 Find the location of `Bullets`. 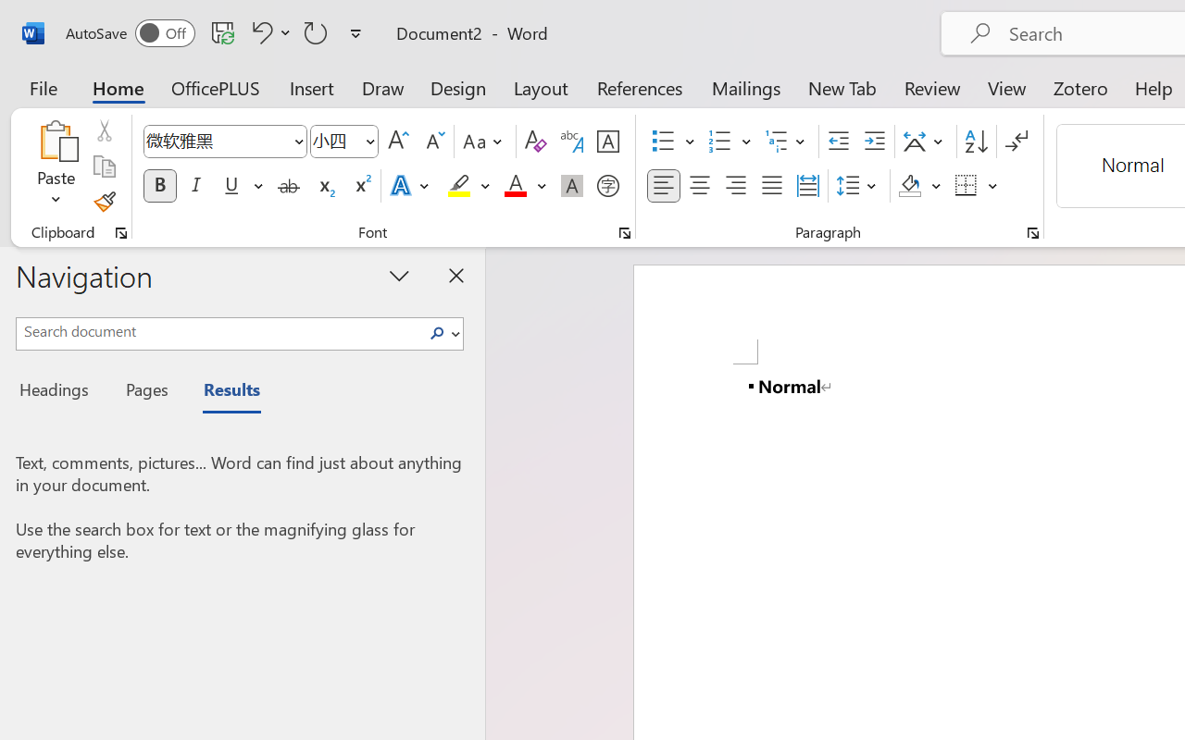

Bullets is located at coordinates (673, 142).